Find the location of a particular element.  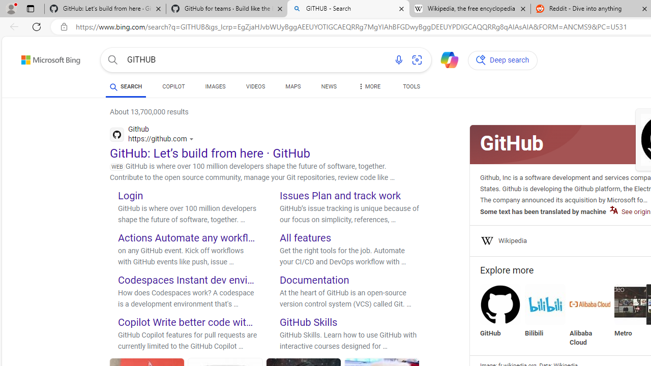

Explore more Alibaba Cloud is located at coordinates (590, 315).